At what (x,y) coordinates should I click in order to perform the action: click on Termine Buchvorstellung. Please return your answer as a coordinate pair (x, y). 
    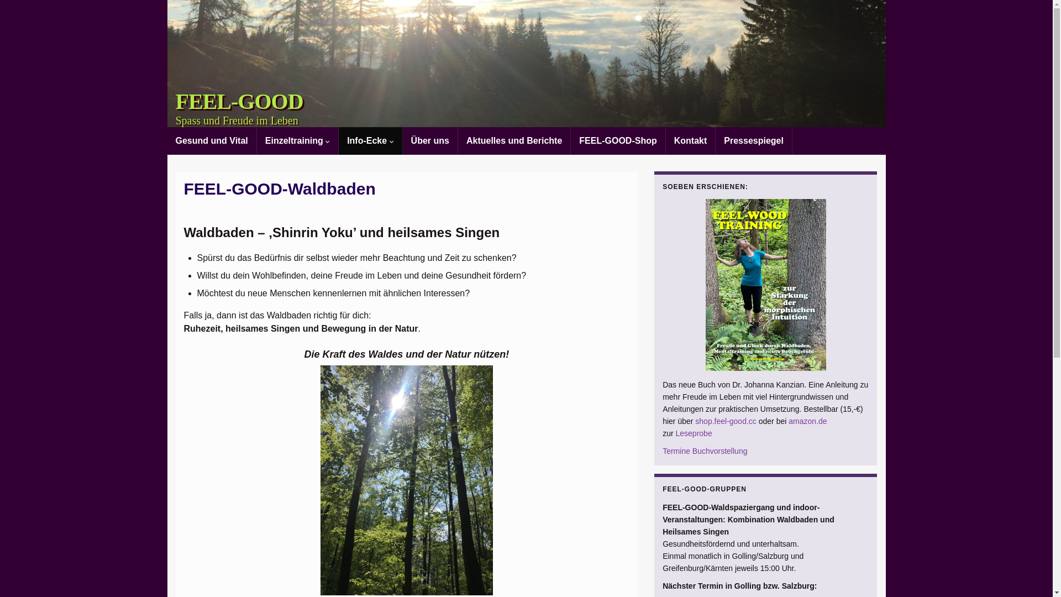
    Looking at the image, I should click on (705, 451).